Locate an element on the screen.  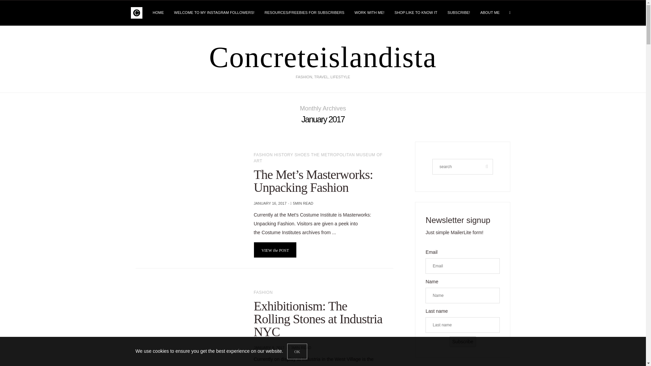
Fashion, Travel, Lifestyle is located at coordinates (136, 13).